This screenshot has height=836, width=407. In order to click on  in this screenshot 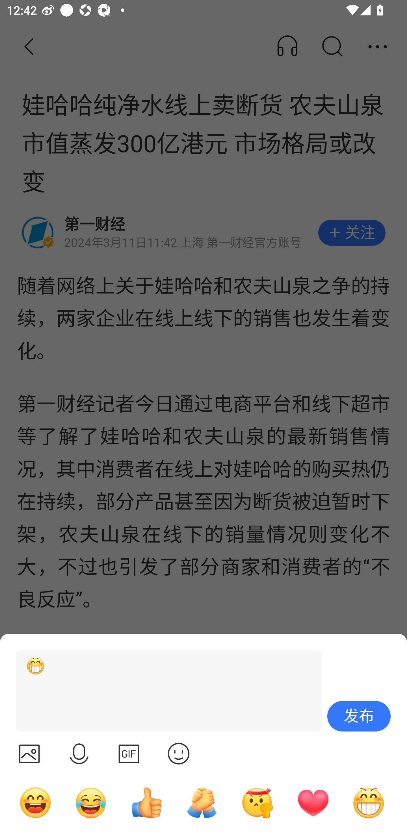, I will do `click(79, 754)`.